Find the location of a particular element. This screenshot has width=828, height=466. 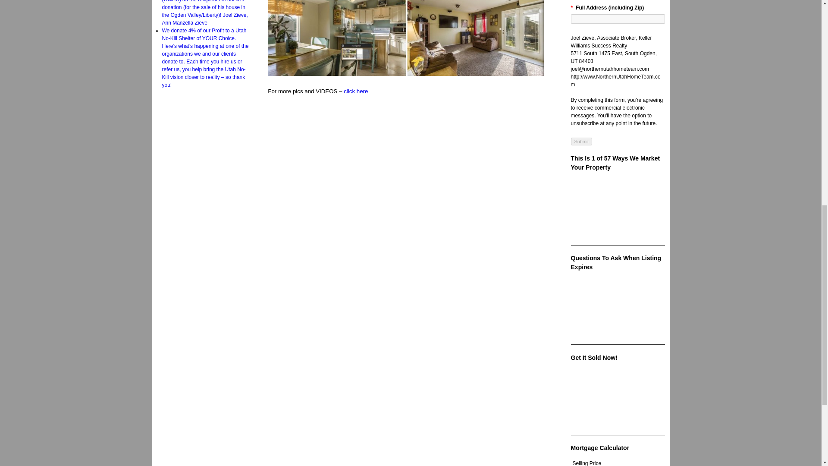

click here is located at coordinates (355, 91).